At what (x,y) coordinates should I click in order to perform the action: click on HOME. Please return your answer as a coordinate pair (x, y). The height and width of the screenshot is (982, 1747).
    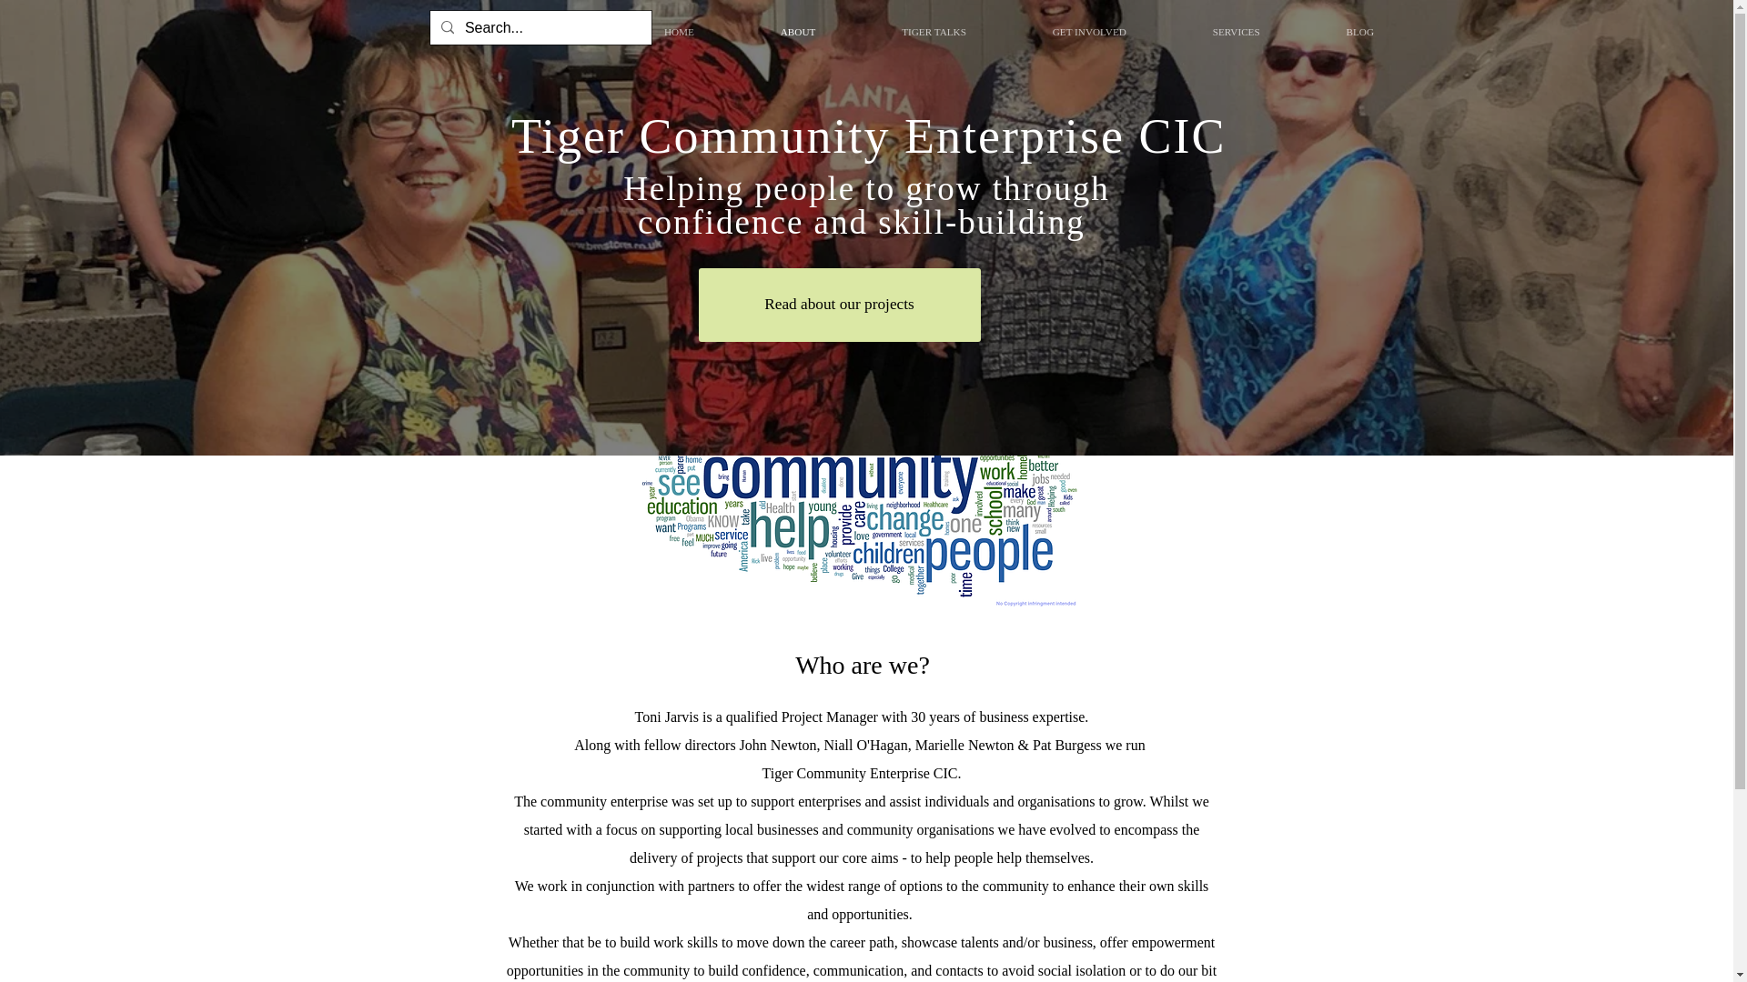
    Looking at the image, I should click on (679, 31).